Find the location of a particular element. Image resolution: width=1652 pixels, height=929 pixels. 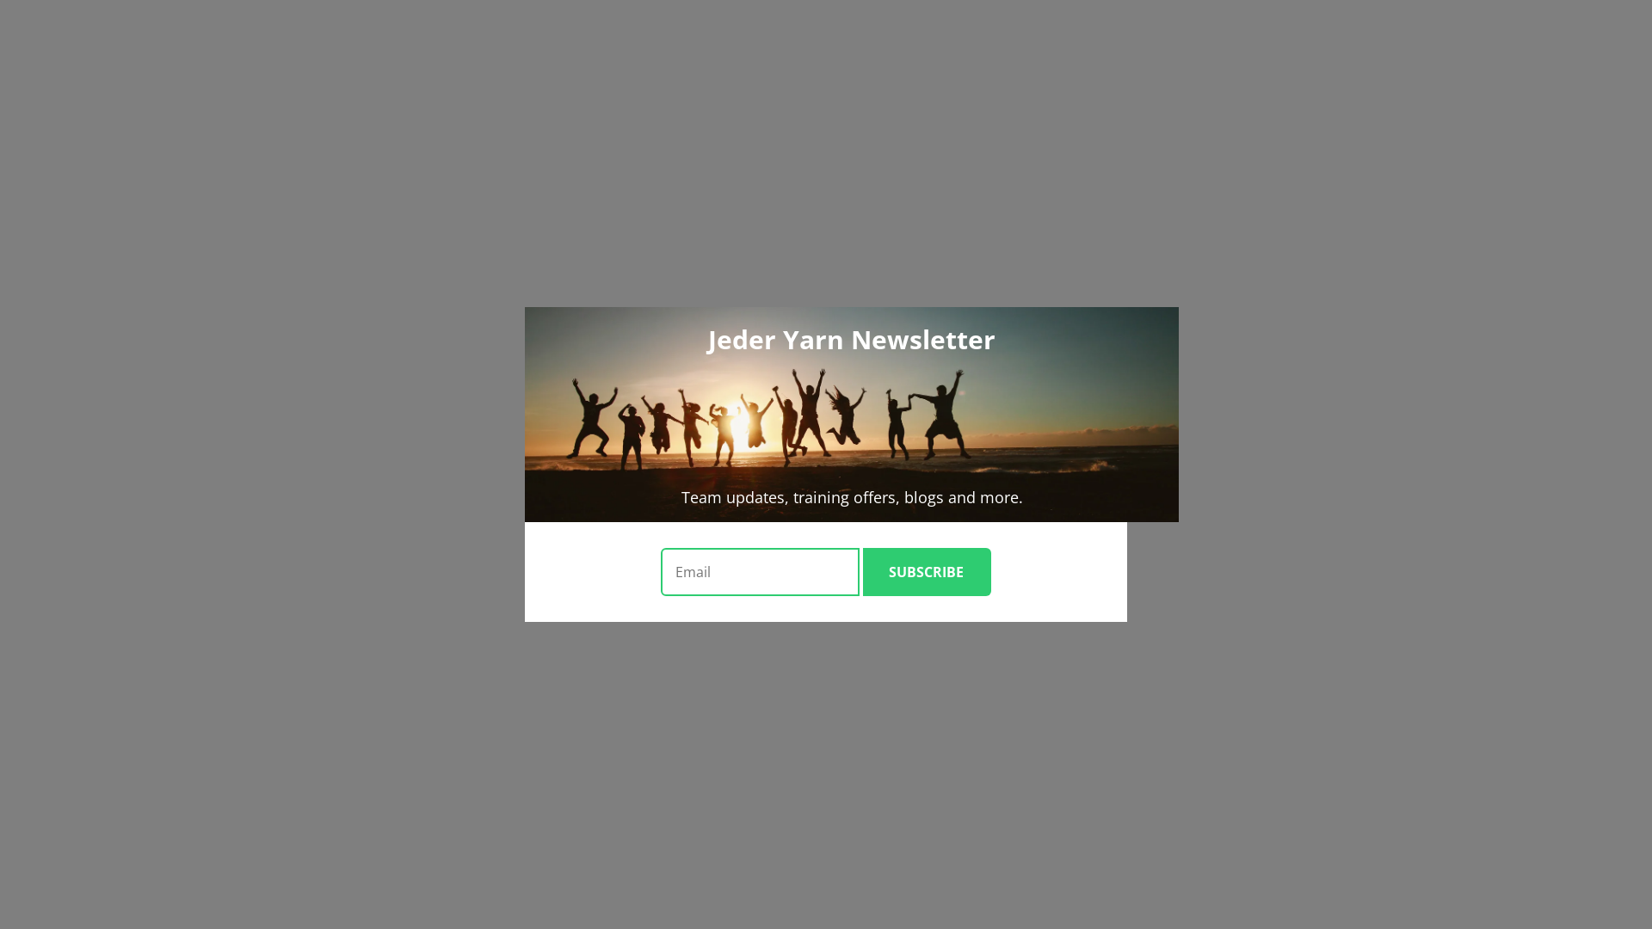

ABCD Asia Pacific Network is located at coordinates (155, 320).